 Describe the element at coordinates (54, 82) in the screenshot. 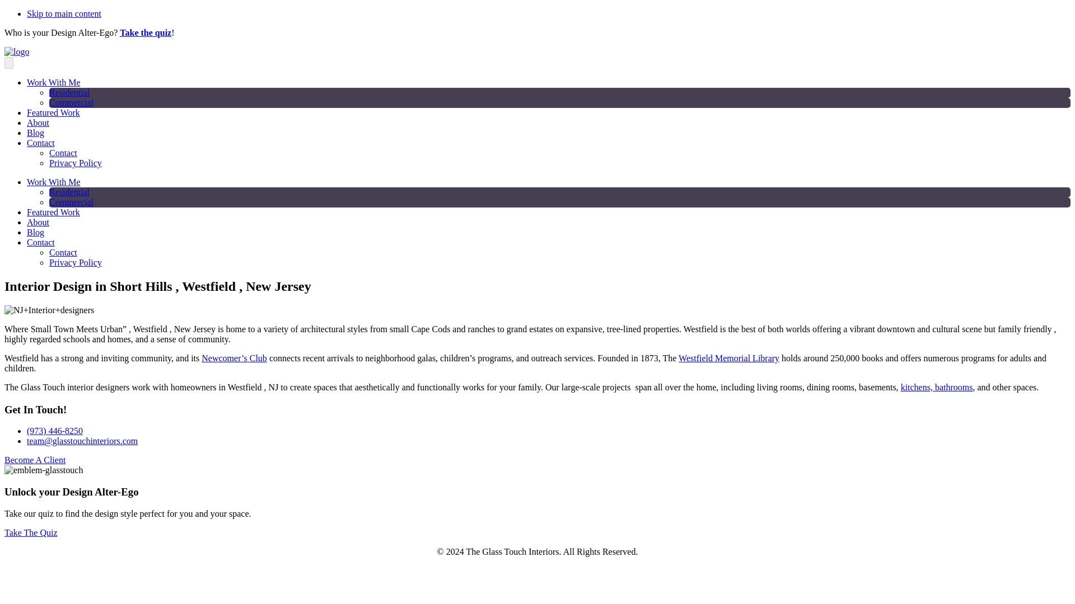

I see `Work With Me` at that location.